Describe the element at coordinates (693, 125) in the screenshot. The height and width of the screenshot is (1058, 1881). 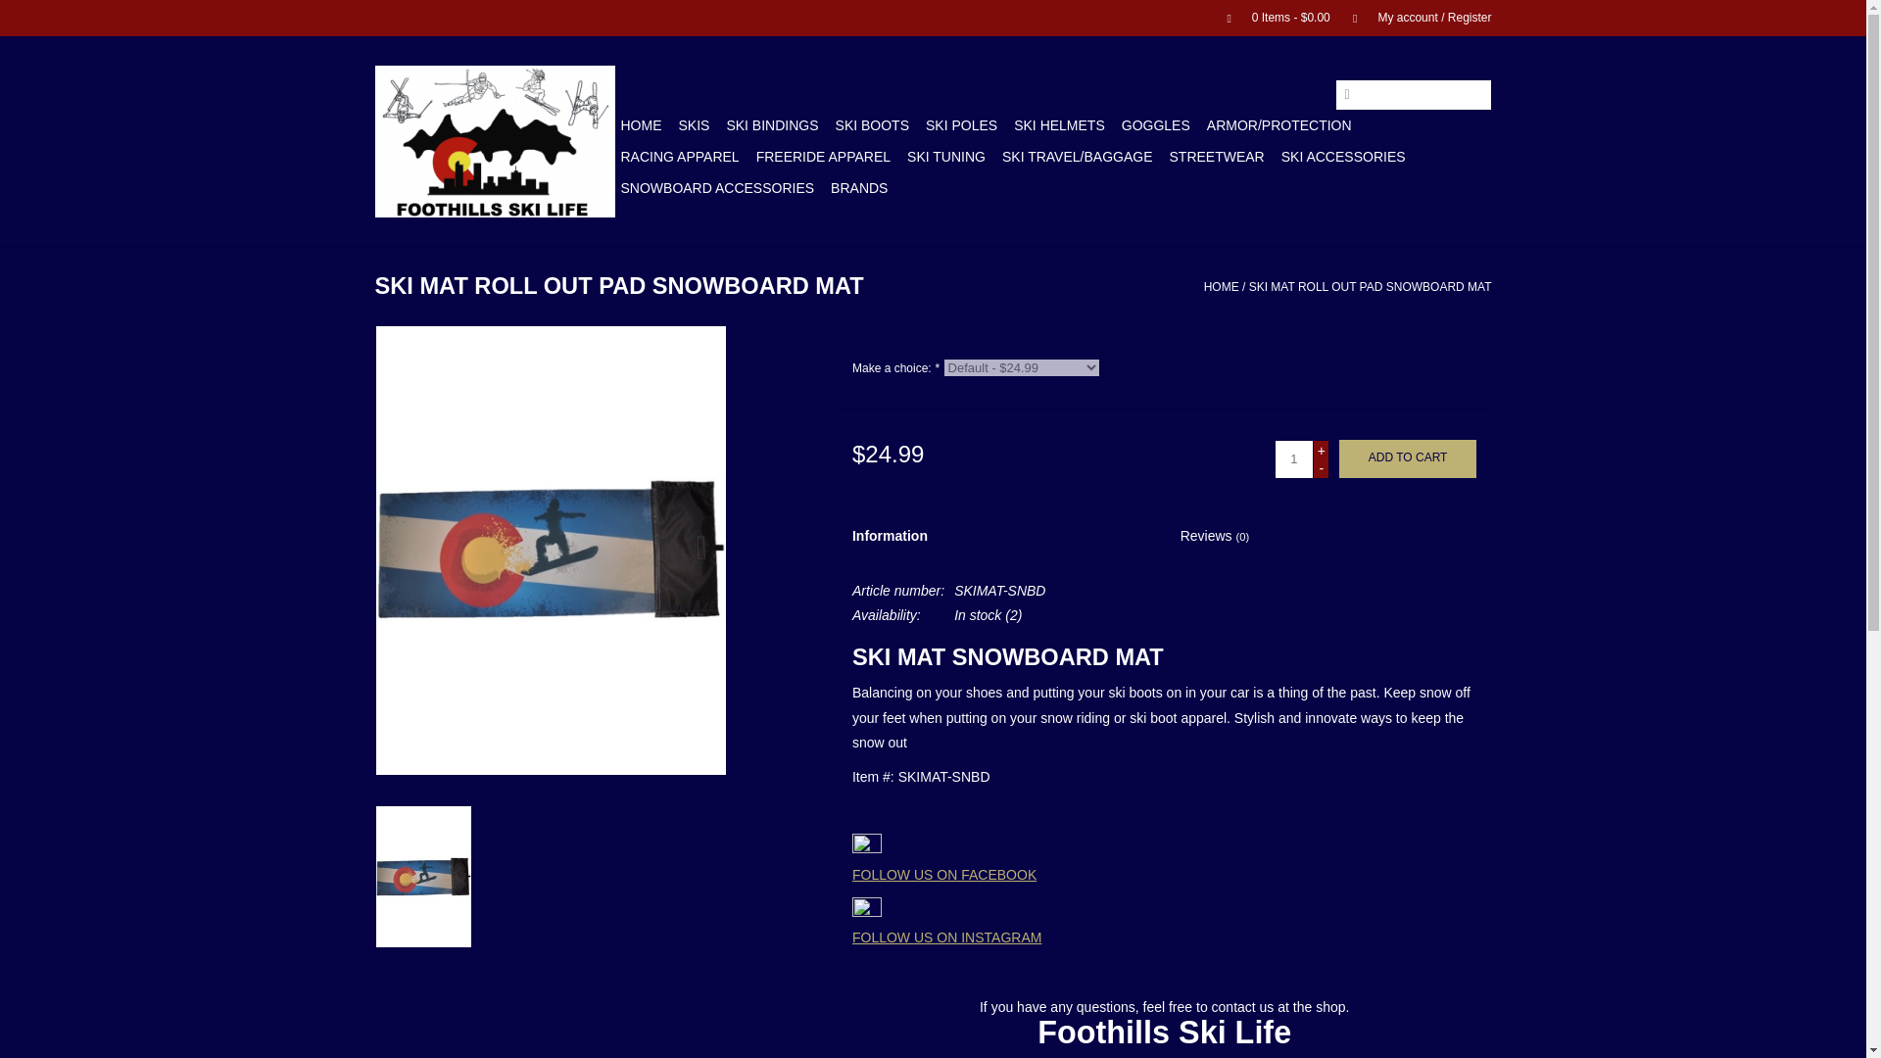
I see `SKIS` at that location.